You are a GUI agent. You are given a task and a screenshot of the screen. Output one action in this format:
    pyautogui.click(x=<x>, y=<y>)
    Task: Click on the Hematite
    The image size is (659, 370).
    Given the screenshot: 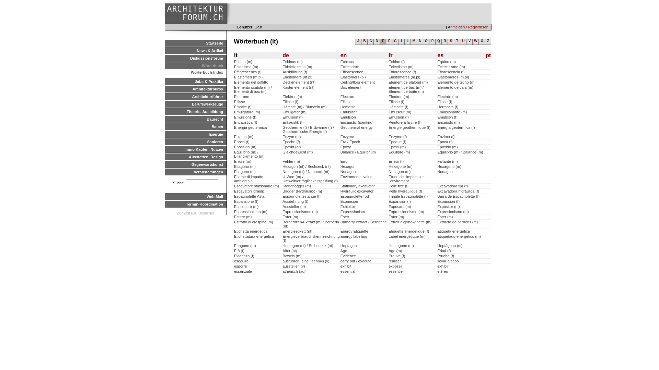 What is the action you would take?
    pyautogui.click(x=348, y=107)
    